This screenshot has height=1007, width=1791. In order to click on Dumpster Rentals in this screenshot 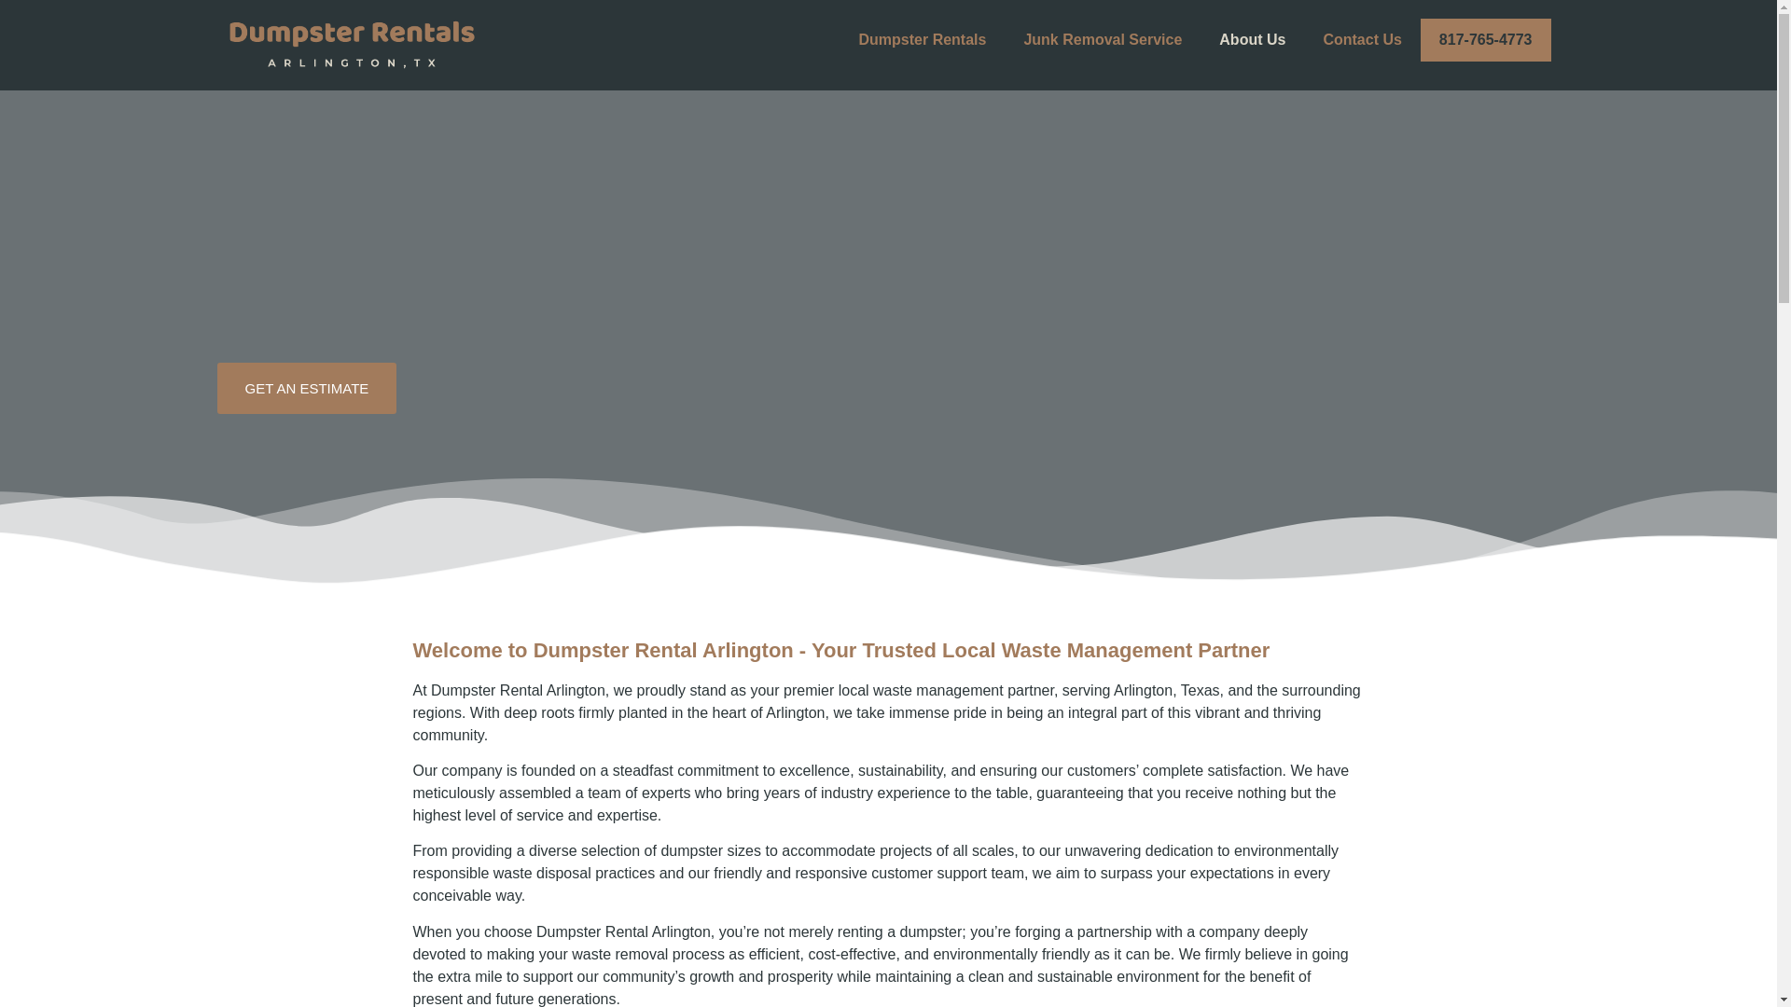, I will do `click(922, 39)`.